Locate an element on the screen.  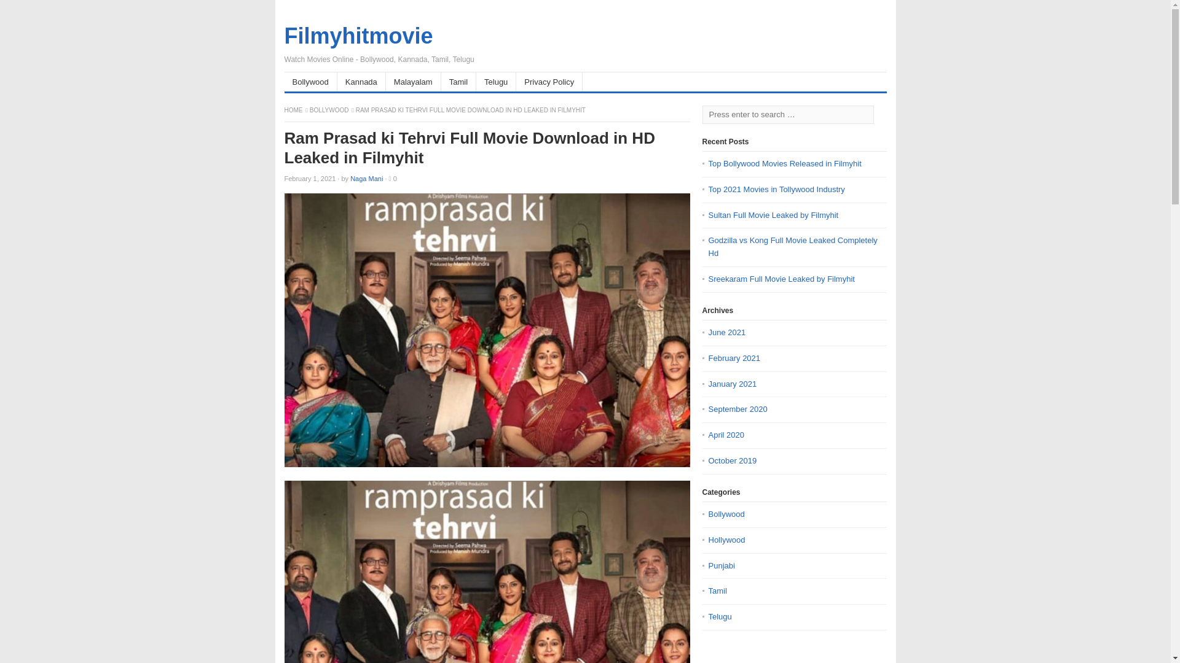
Naga Mani is located at coordinates (366, 179).